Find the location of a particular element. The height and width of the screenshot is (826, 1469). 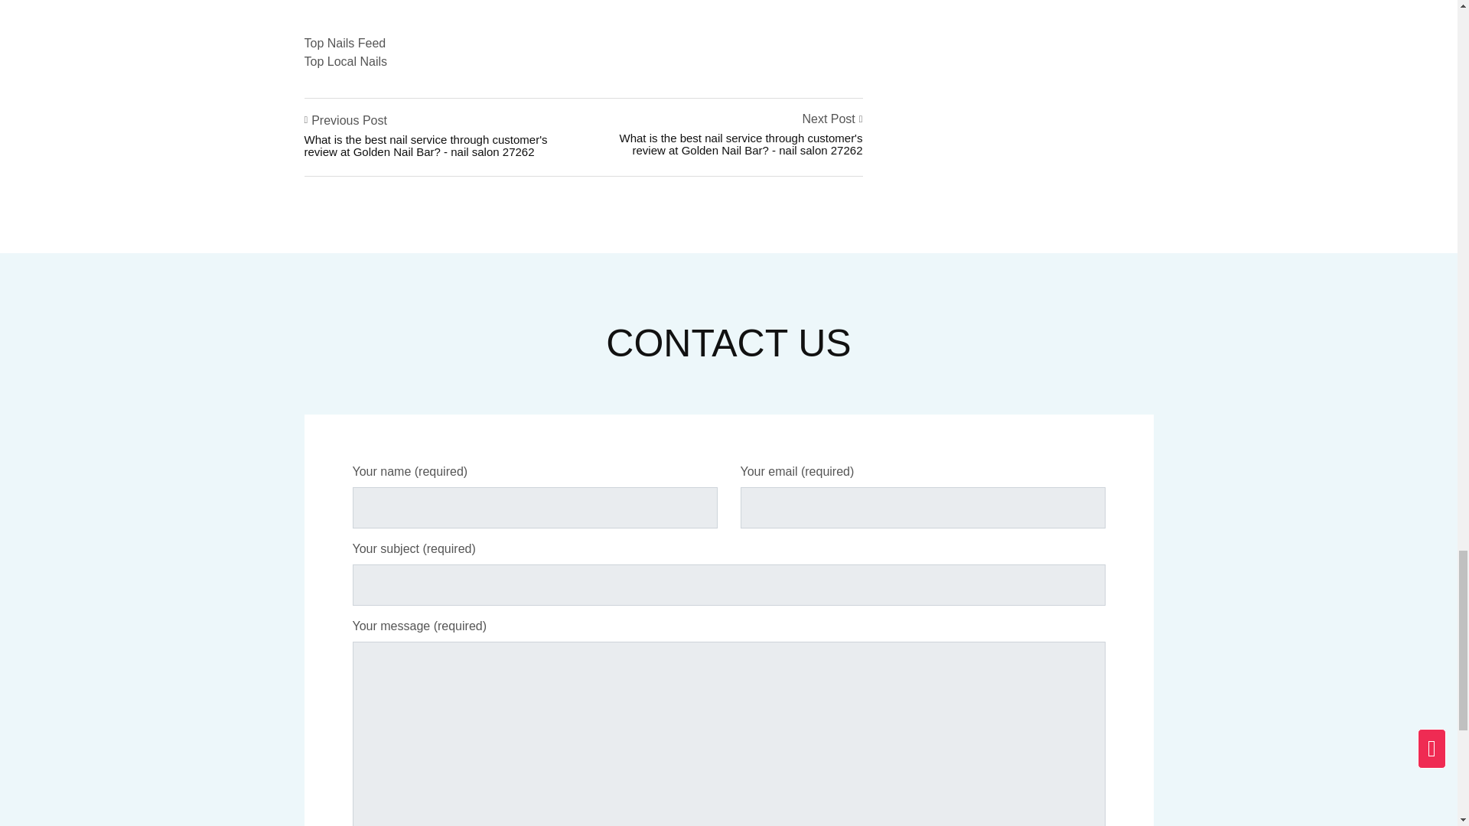

Top Nails Feed  is located at coordinates (346, 43).